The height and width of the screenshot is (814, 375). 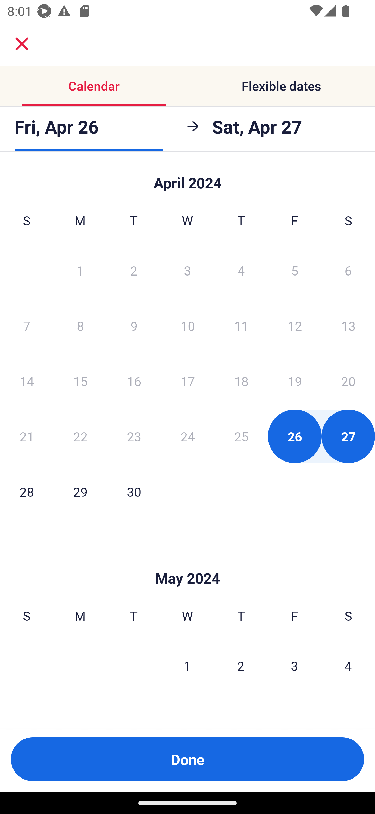 I want to click on 14 Sunday, April 14, 2024, so click(x=27, y=381).